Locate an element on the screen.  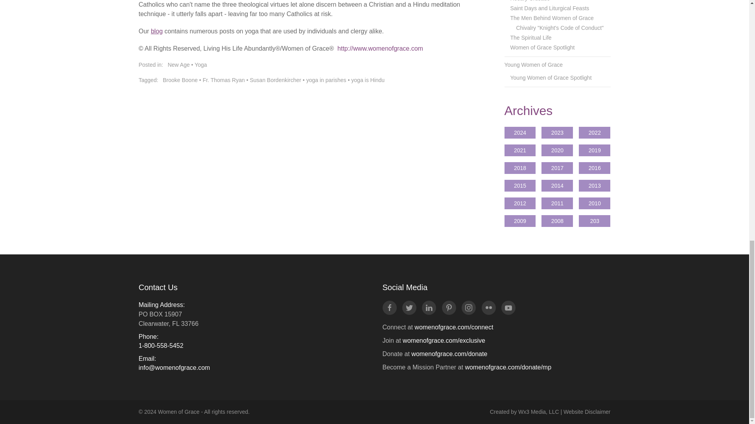
Fr. Thomas Ryan is located at coordinates (223, 80).